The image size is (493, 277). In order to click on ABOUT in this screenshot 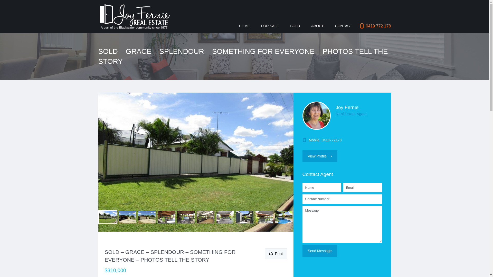, I will do `click(317, 26)`.